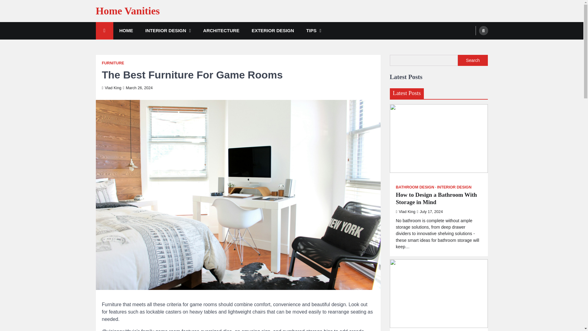 This screenshot has width=588, height=331. Describe the element at coordinates (439, 199) in the screenshot. I see `How to Design a Bathroom With Storage in Mind` at that location.